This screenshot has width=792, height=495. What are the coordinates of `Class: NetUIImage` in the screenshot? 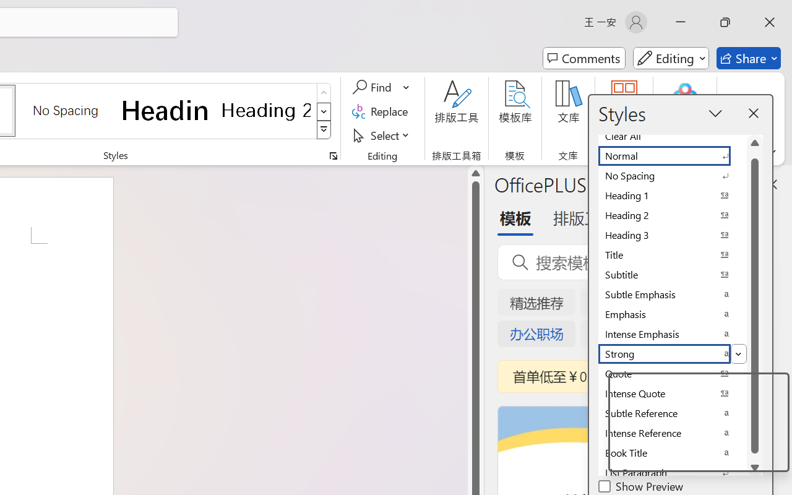 It's located at (324, 130).